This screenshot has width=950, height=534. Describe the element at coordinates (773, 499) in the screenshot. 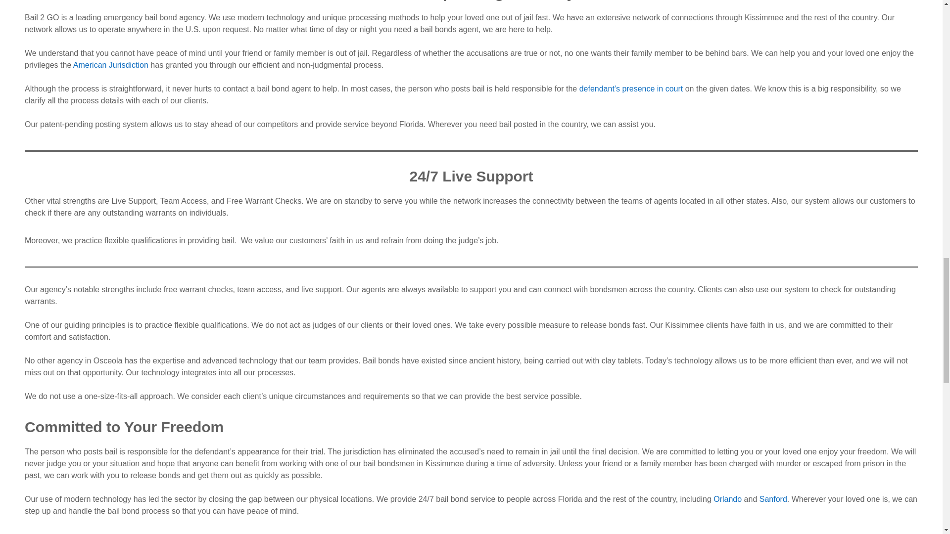

I see `Sanford` at that location.